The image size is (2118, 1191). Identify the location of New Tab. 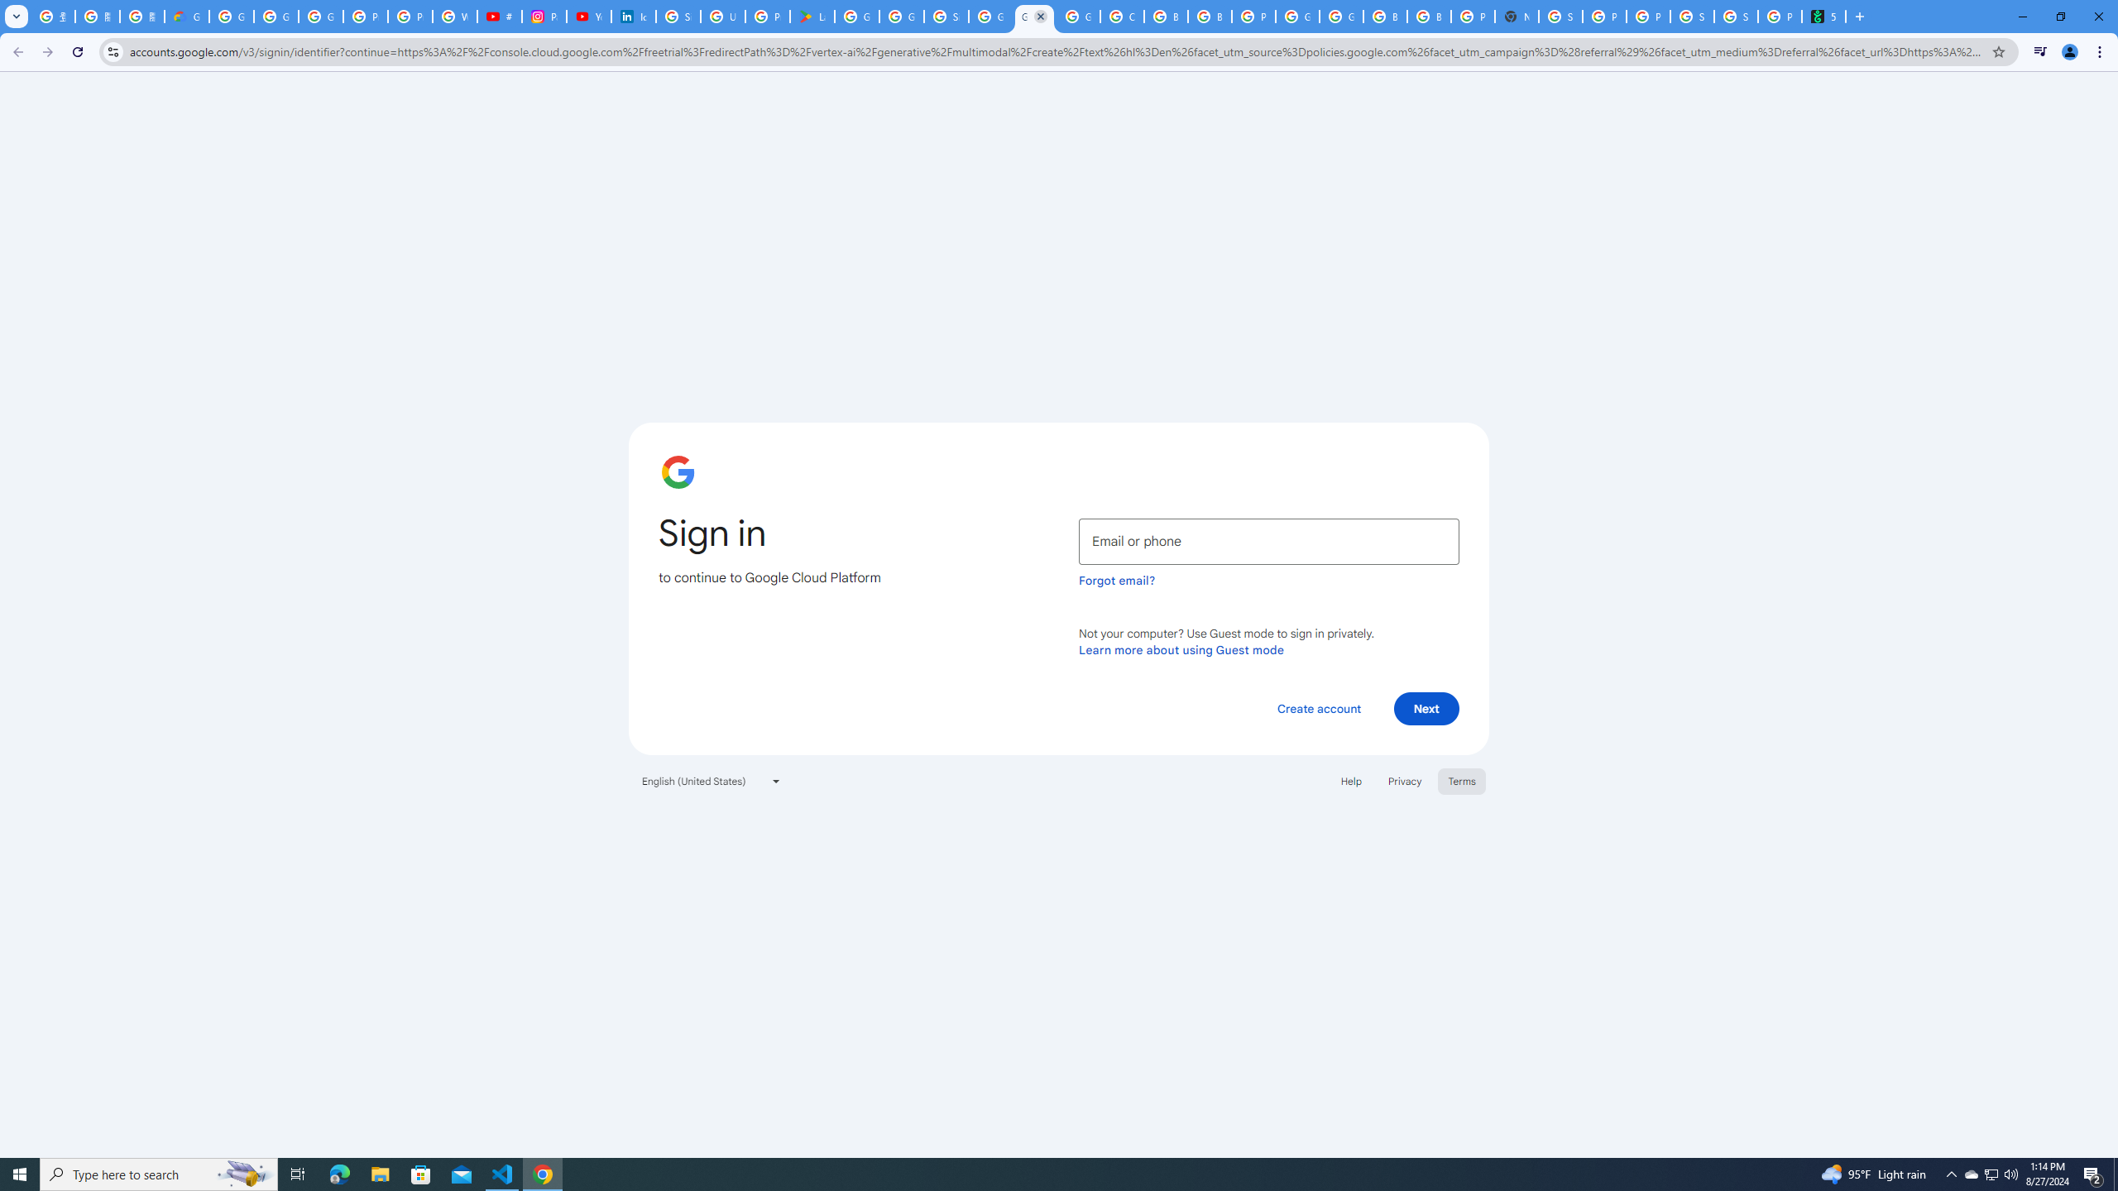
(1516, 17).